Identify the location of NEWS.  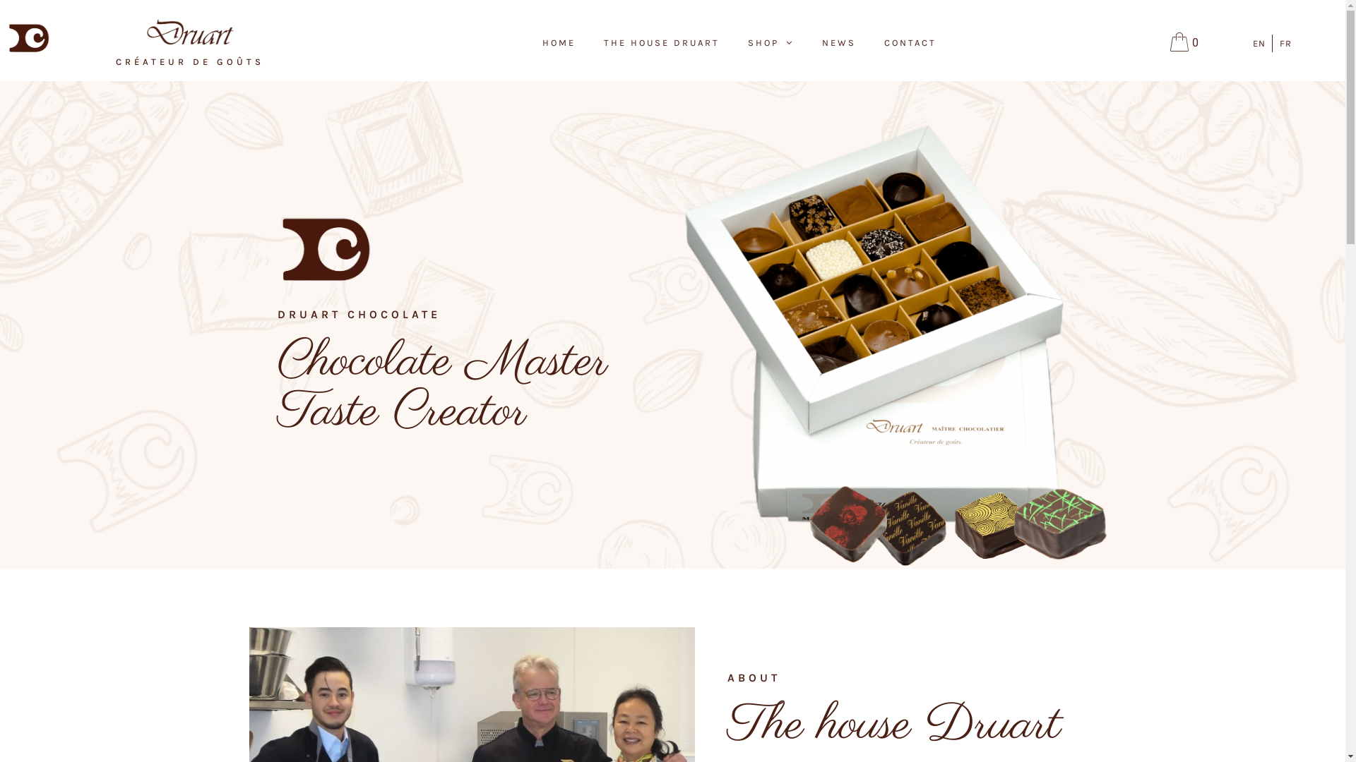
(839, 43).